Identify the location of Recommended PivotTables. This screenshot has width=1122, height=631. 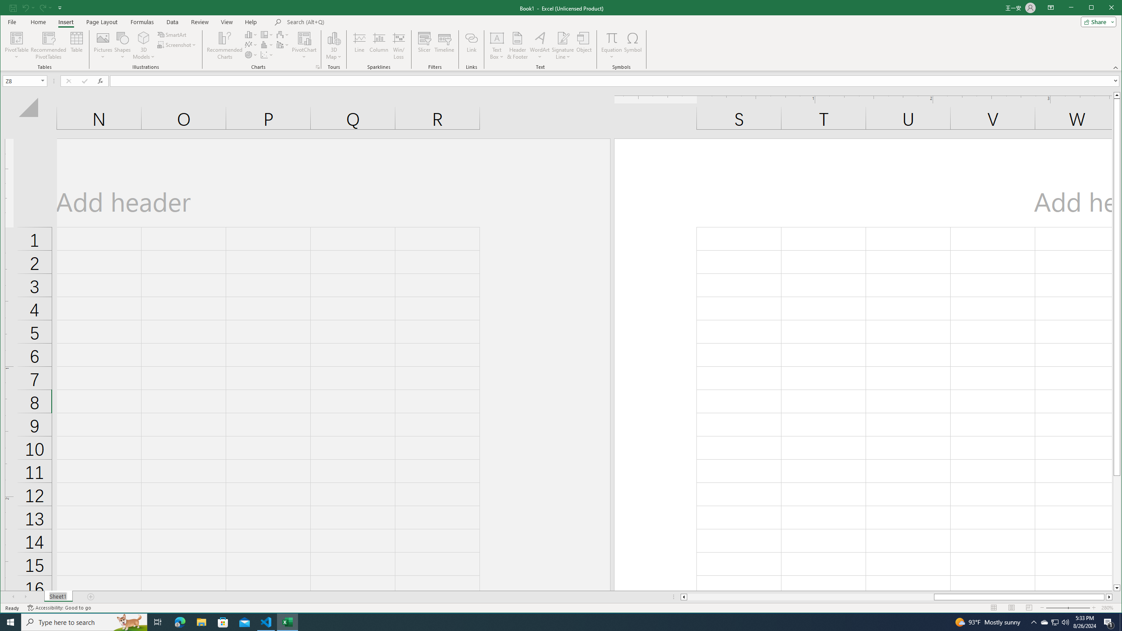
(49, 46).